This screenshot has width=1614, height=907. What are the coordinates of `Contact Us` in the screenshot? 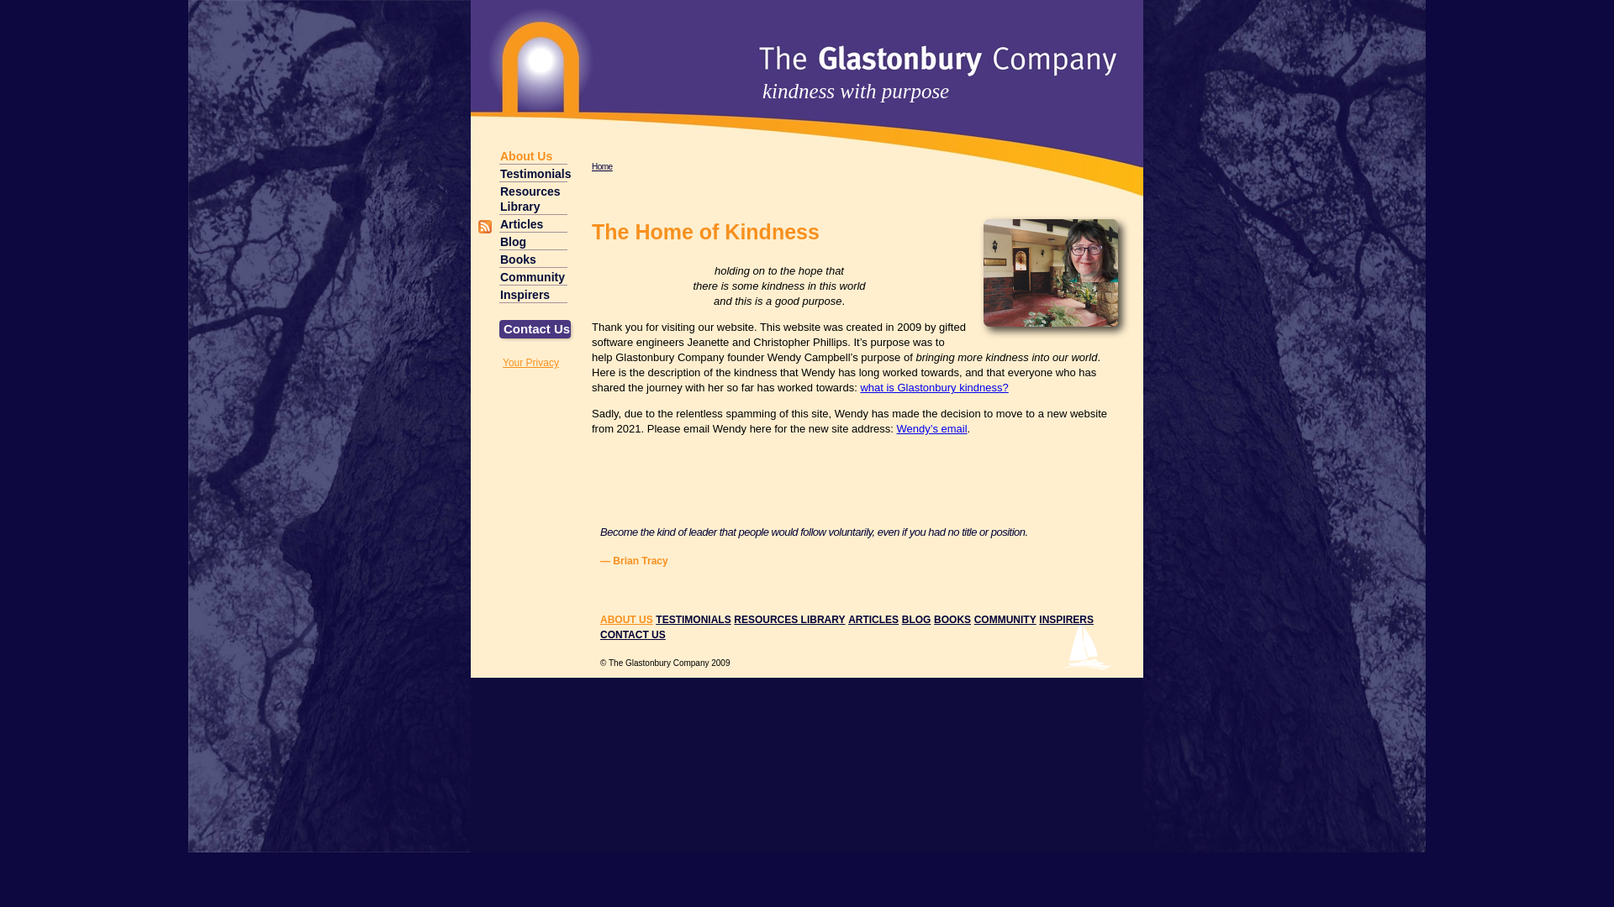 It's located at (535, 329).